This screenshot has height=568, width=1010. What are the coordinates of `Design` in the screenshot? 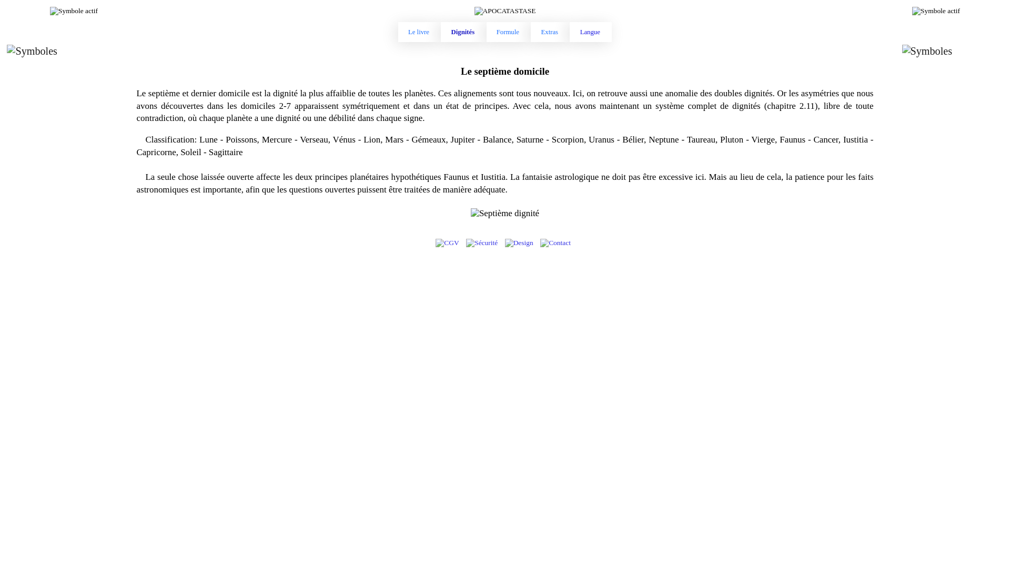 It's located at (519, 243).